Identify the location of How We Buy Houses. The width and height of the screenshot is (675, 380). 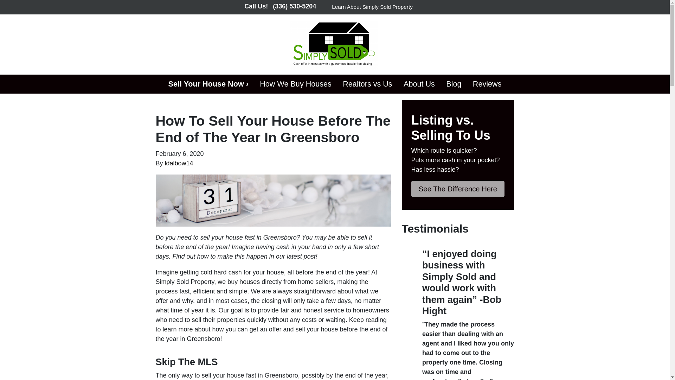
(295, 84).